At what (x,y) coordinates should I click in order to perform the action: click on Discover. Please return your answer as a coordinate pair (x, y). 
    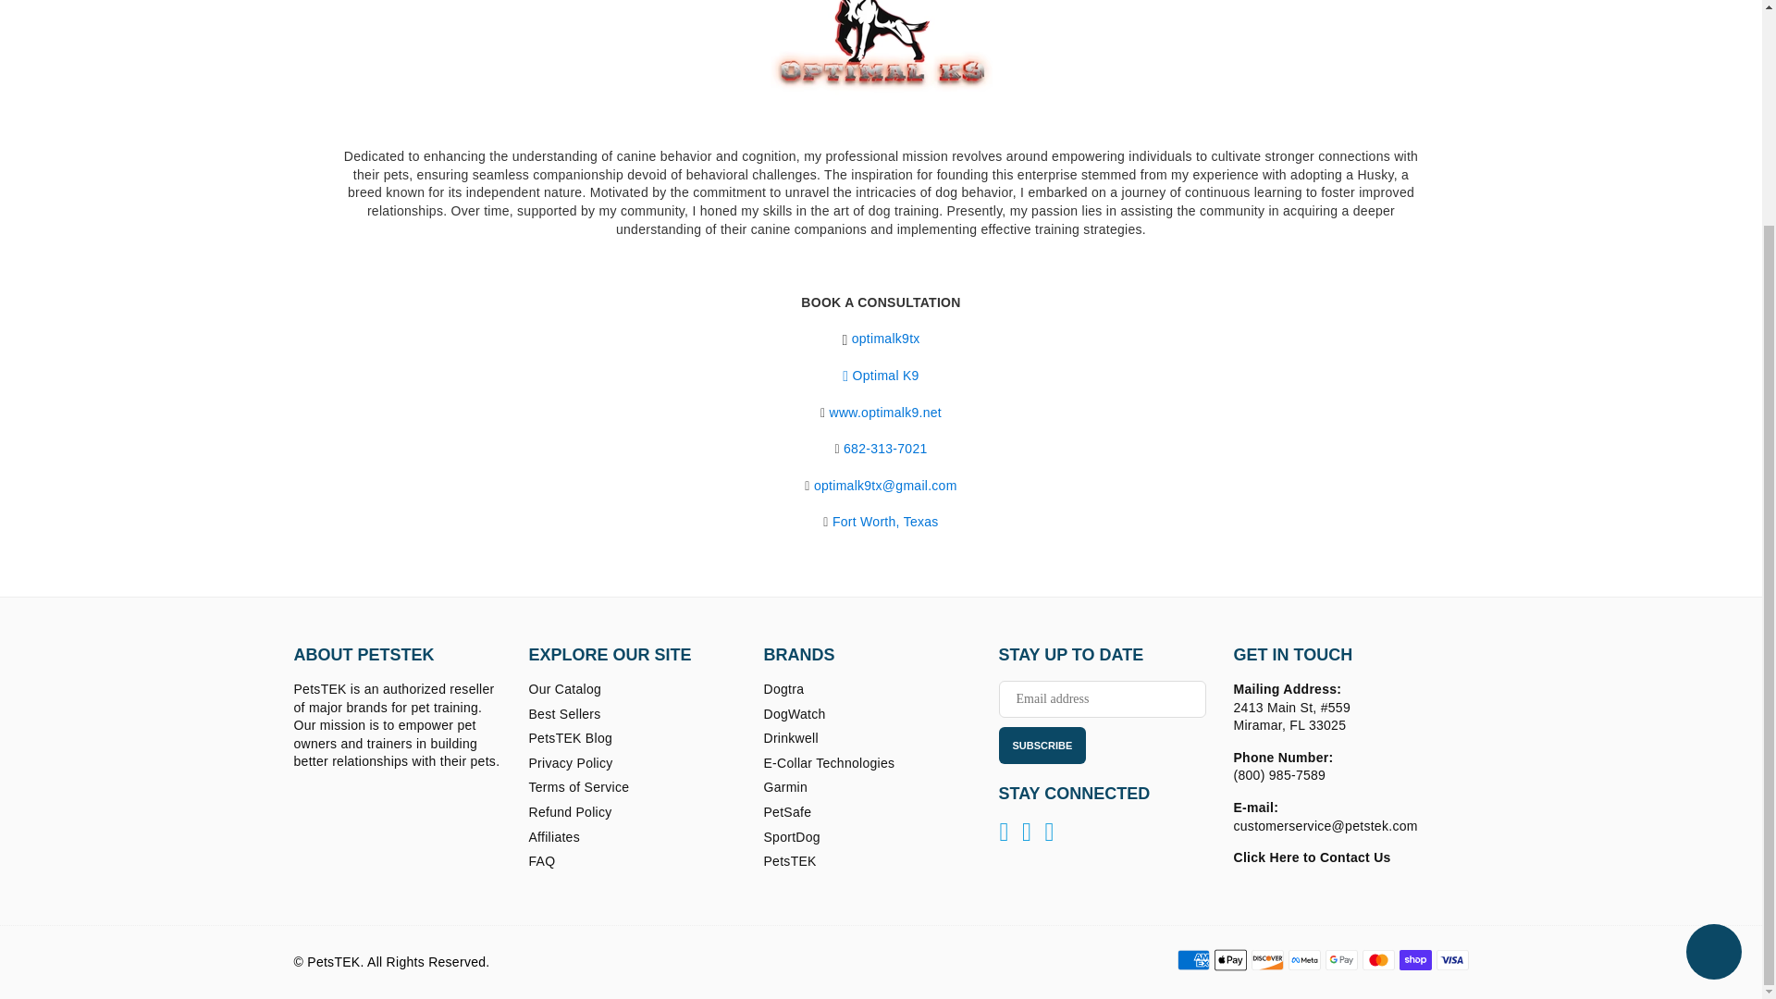
    Looking at the image, I should click on (1265, 960).